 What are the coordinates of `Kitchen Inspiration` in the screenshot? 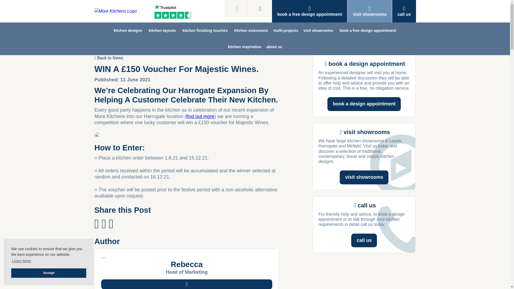 It's located at (244, 47).